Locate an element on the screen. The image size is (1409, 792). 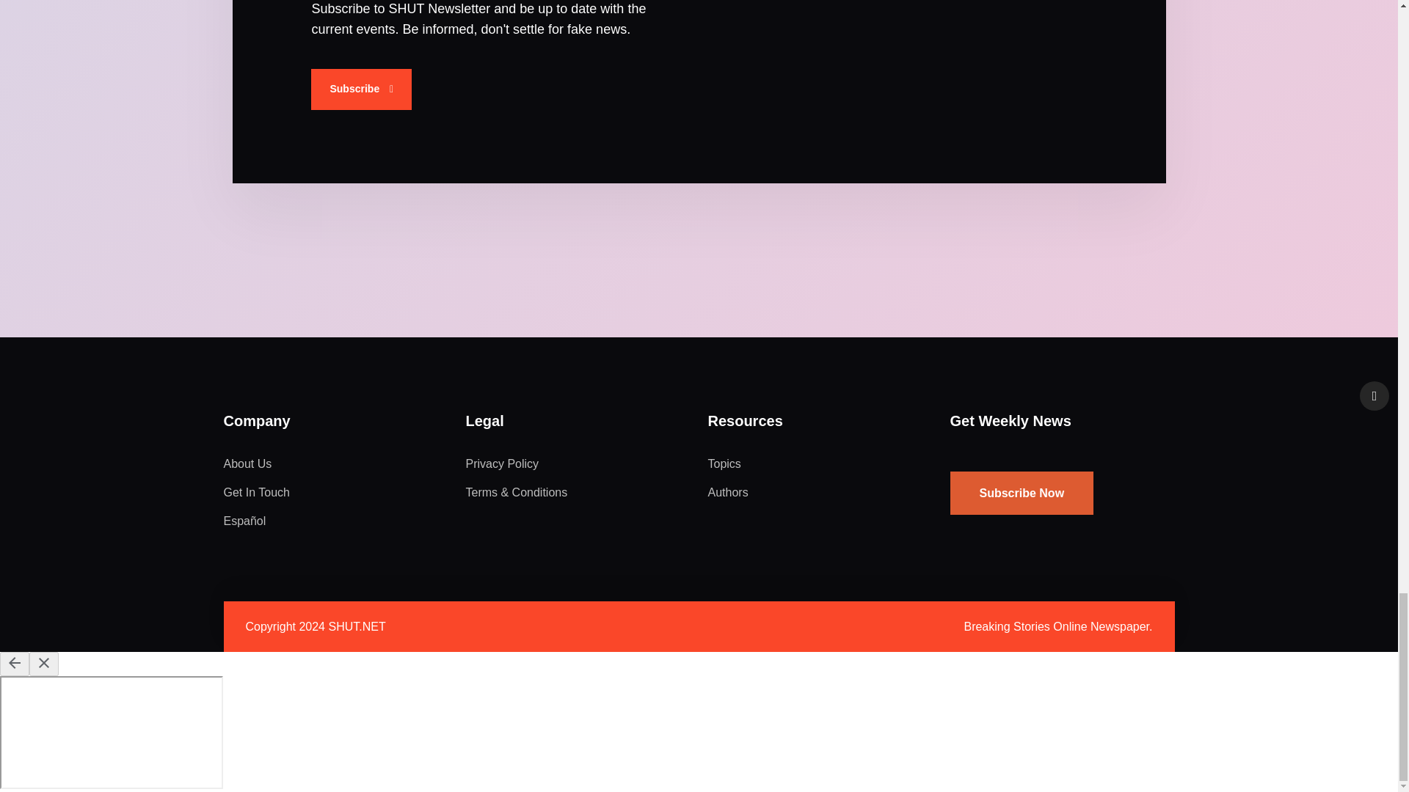
Privacy Policy is located at coordinates (501, 463).